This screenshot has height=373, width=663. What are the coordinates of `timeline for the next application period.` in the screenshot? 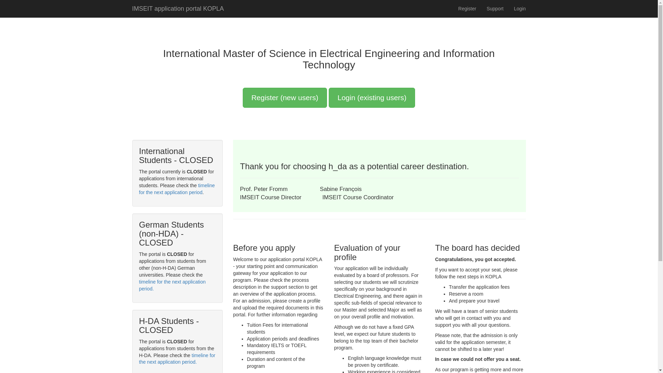 It's located at (177, 358).